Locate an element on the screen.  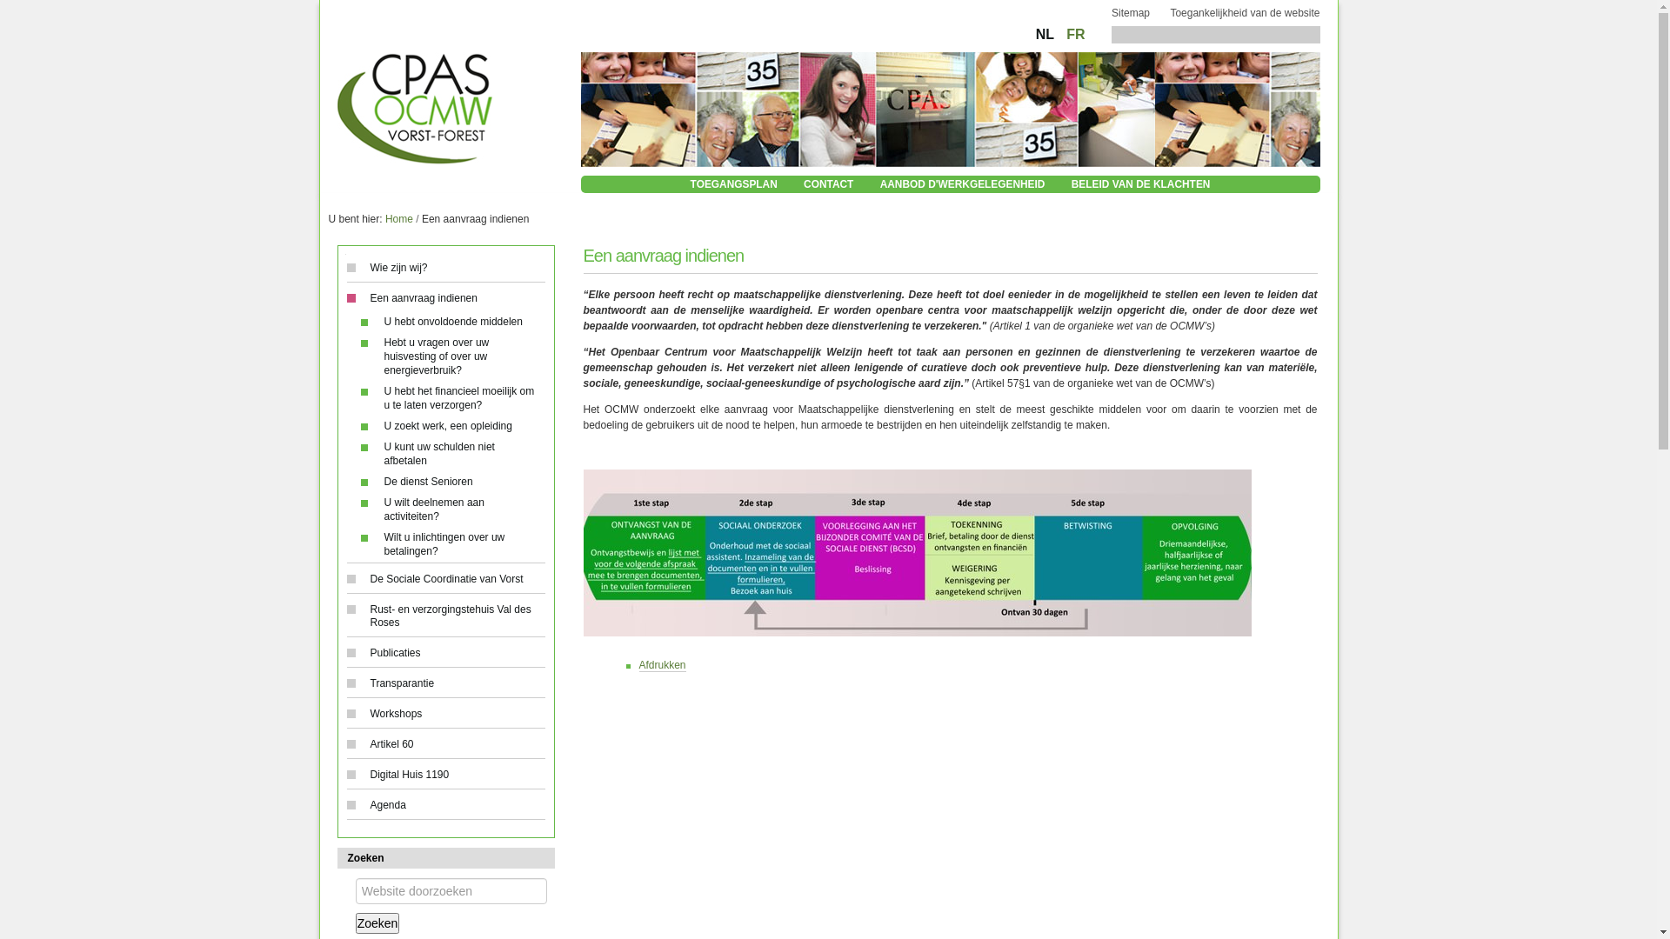
Artikel 60 is located at coordinates (445, 744).